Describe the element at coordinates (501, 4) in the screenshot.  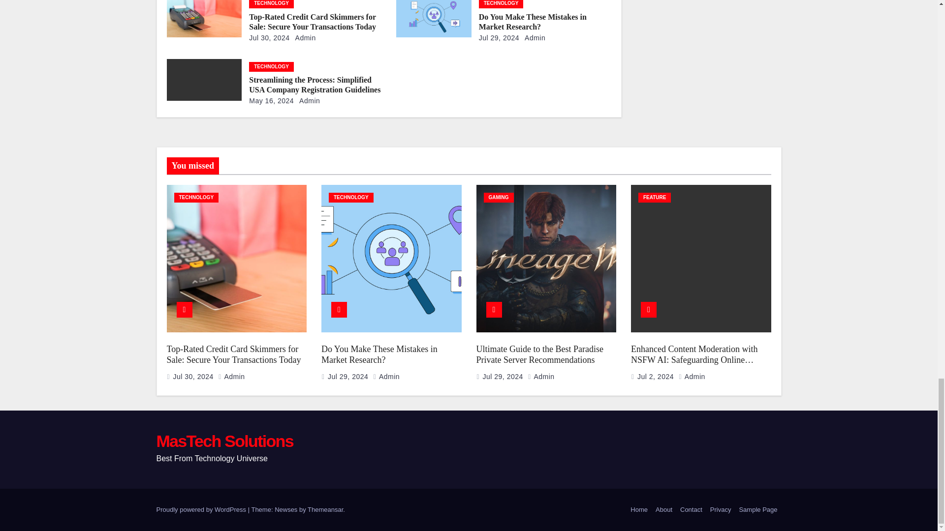
I see `TECHNOLOGY` at that location.